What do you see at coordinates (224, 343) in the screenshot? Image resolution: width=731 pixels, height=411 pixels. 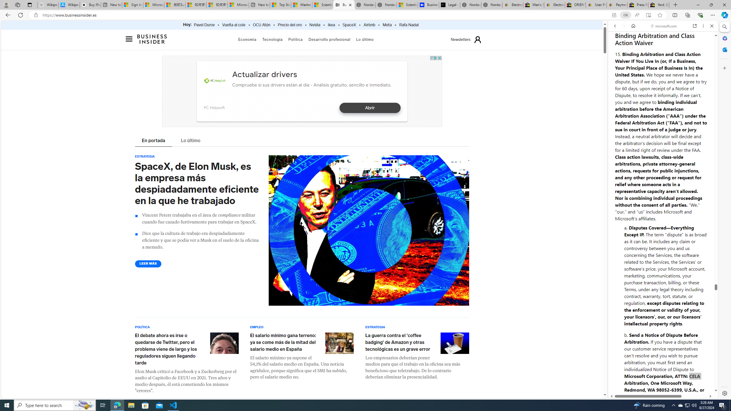 I see `Elon Musk` at bounding box center [224, 343].